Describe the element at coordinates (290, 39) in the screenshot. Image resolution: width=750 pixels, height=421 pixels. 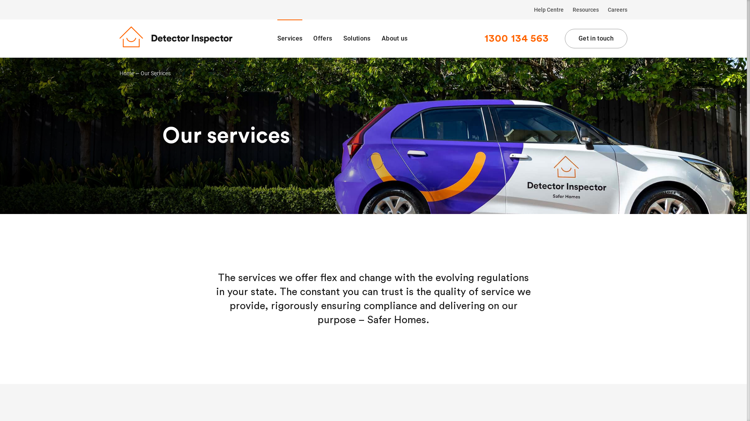
I see `Services` at that location.